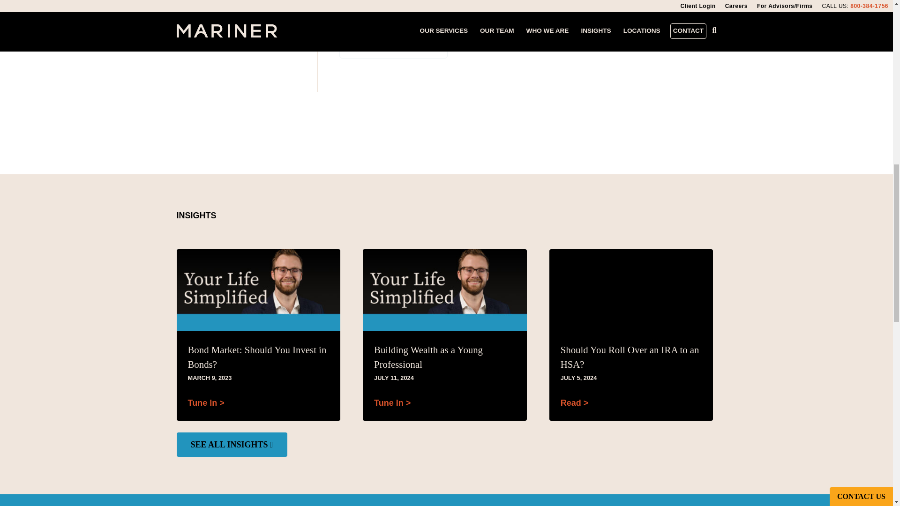  Describe the element at coordinates (394, 16) in the screenshot. I see `872-216-9931` at that location.